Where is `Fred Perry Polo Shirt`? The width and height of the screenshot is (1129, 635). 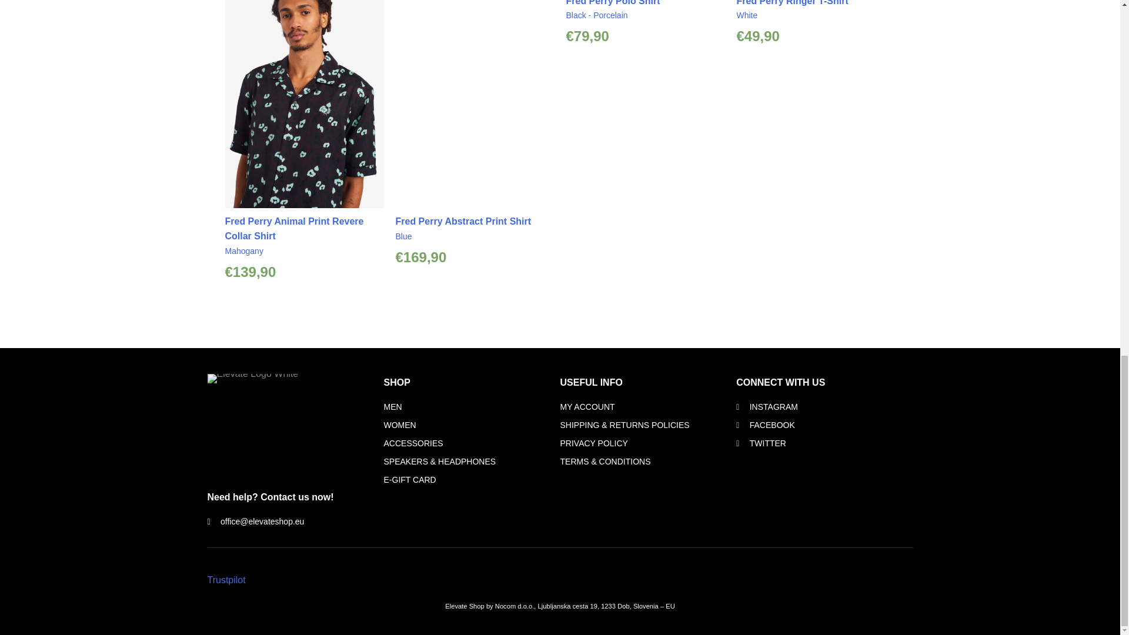
Fred Perry Polo Shirt is located at coordinates (612, 2).